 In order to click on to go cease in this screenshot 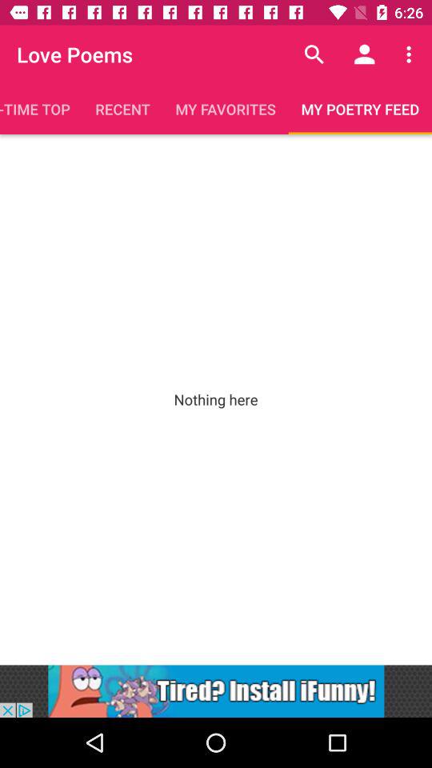, I will do `click(216, 691)`.